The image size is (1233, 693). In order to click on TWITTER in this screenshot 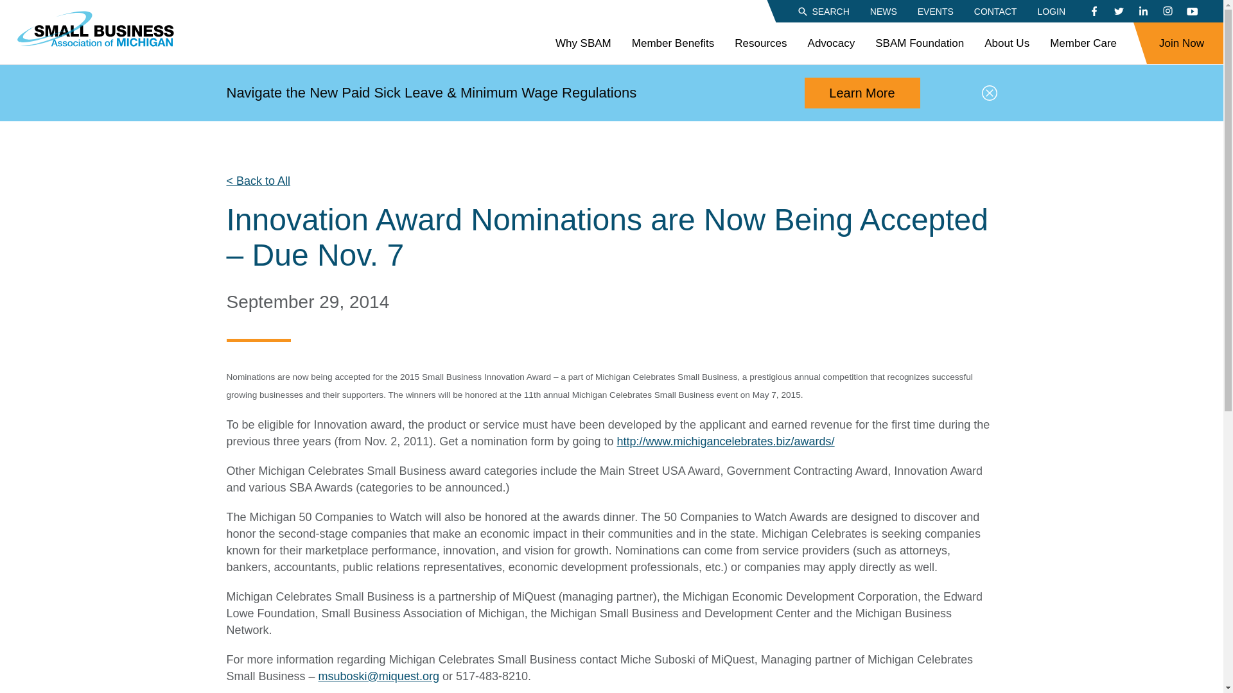, I will do `click(1118, 12)`.